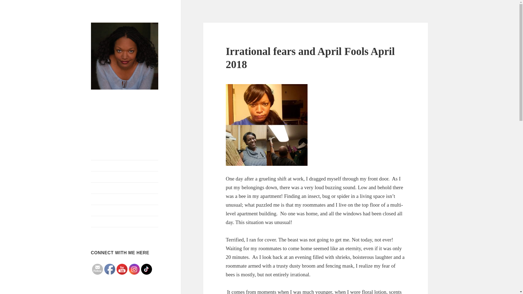 The width and height of the screenshot is (523, 294). I want to click on About, so click(125, 199).